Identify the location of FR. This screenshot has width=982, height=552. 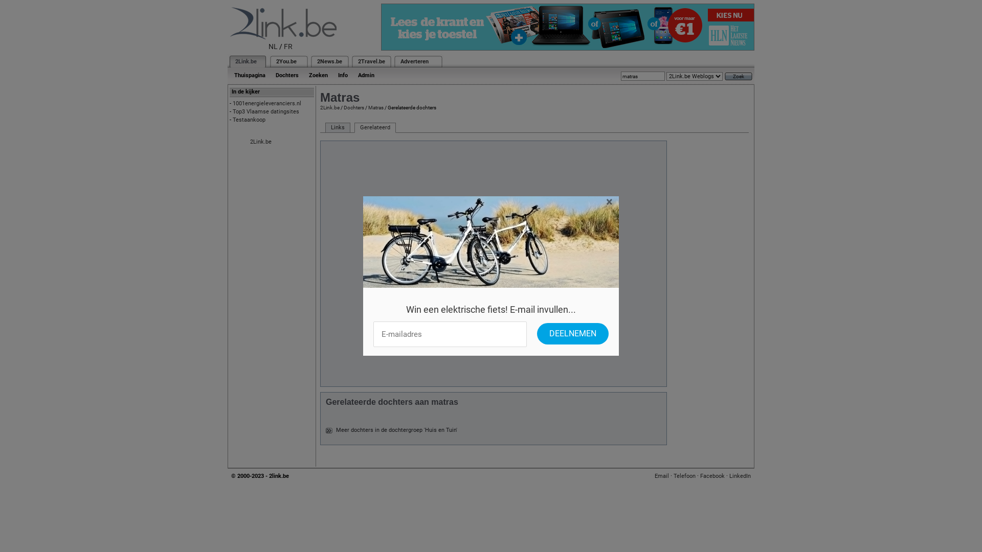
(288, 47).